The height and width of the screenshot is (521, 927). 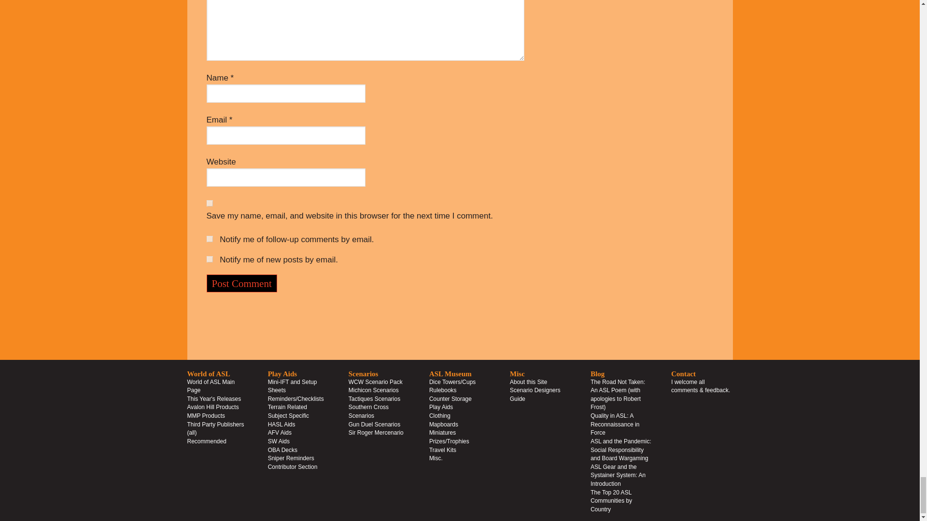 What do you see at coordinates (210, 239) in the screenshot?
I see `subscribe` at bounding box center [210, 239].